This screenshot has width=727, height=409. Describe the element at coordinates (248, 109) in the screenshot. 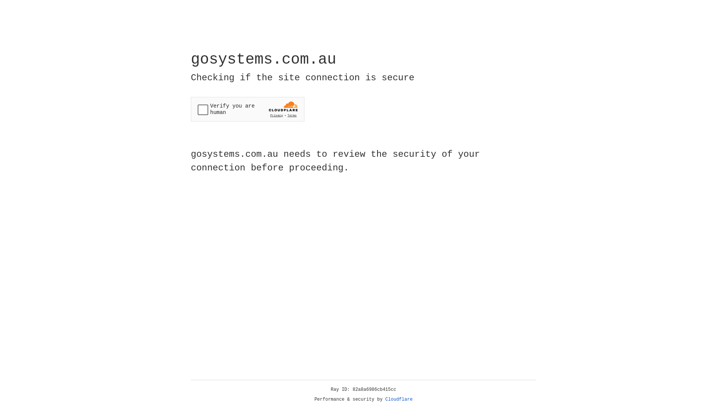

I see `Widget containing a Cloudflare security challenge` at that location.